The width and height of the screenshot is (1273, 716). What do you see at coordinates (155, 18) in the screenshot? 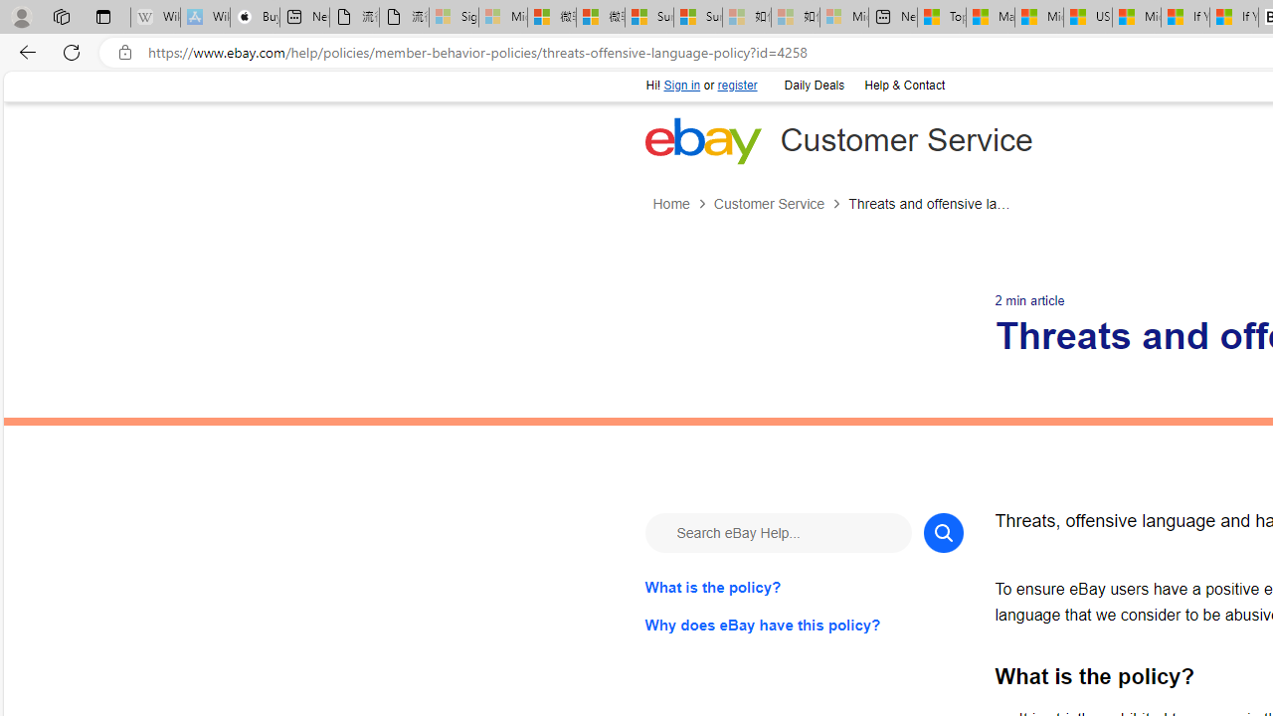
I see `Wikipedia - Sleeping` at bounding box center [155, 18].